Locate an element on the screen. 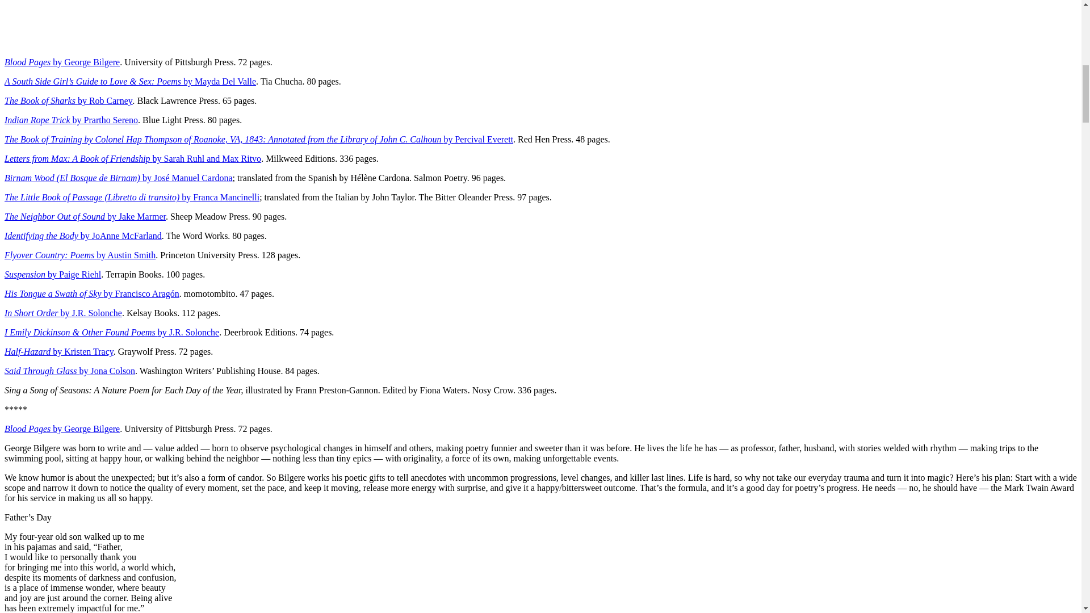  by Rob Carney is located at coordinates (105, 100).